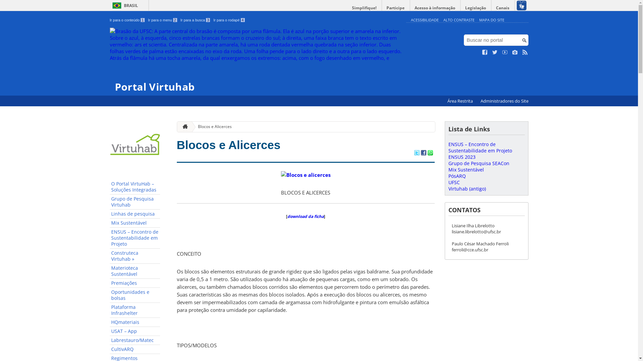  I want to click on Canais, so click(503, 8).